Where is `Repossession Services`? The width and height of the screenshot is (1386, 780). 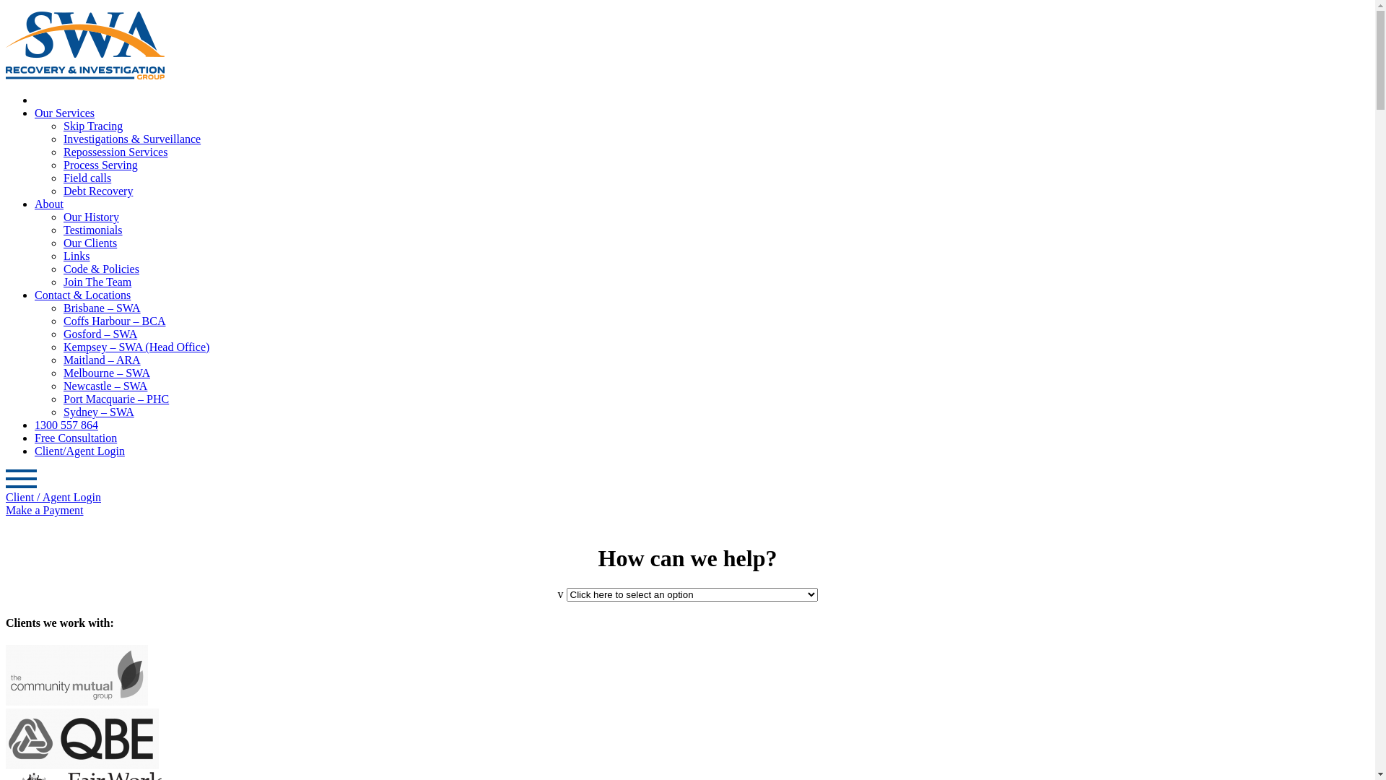
Repossession Services is located at coordinates (115, 152).